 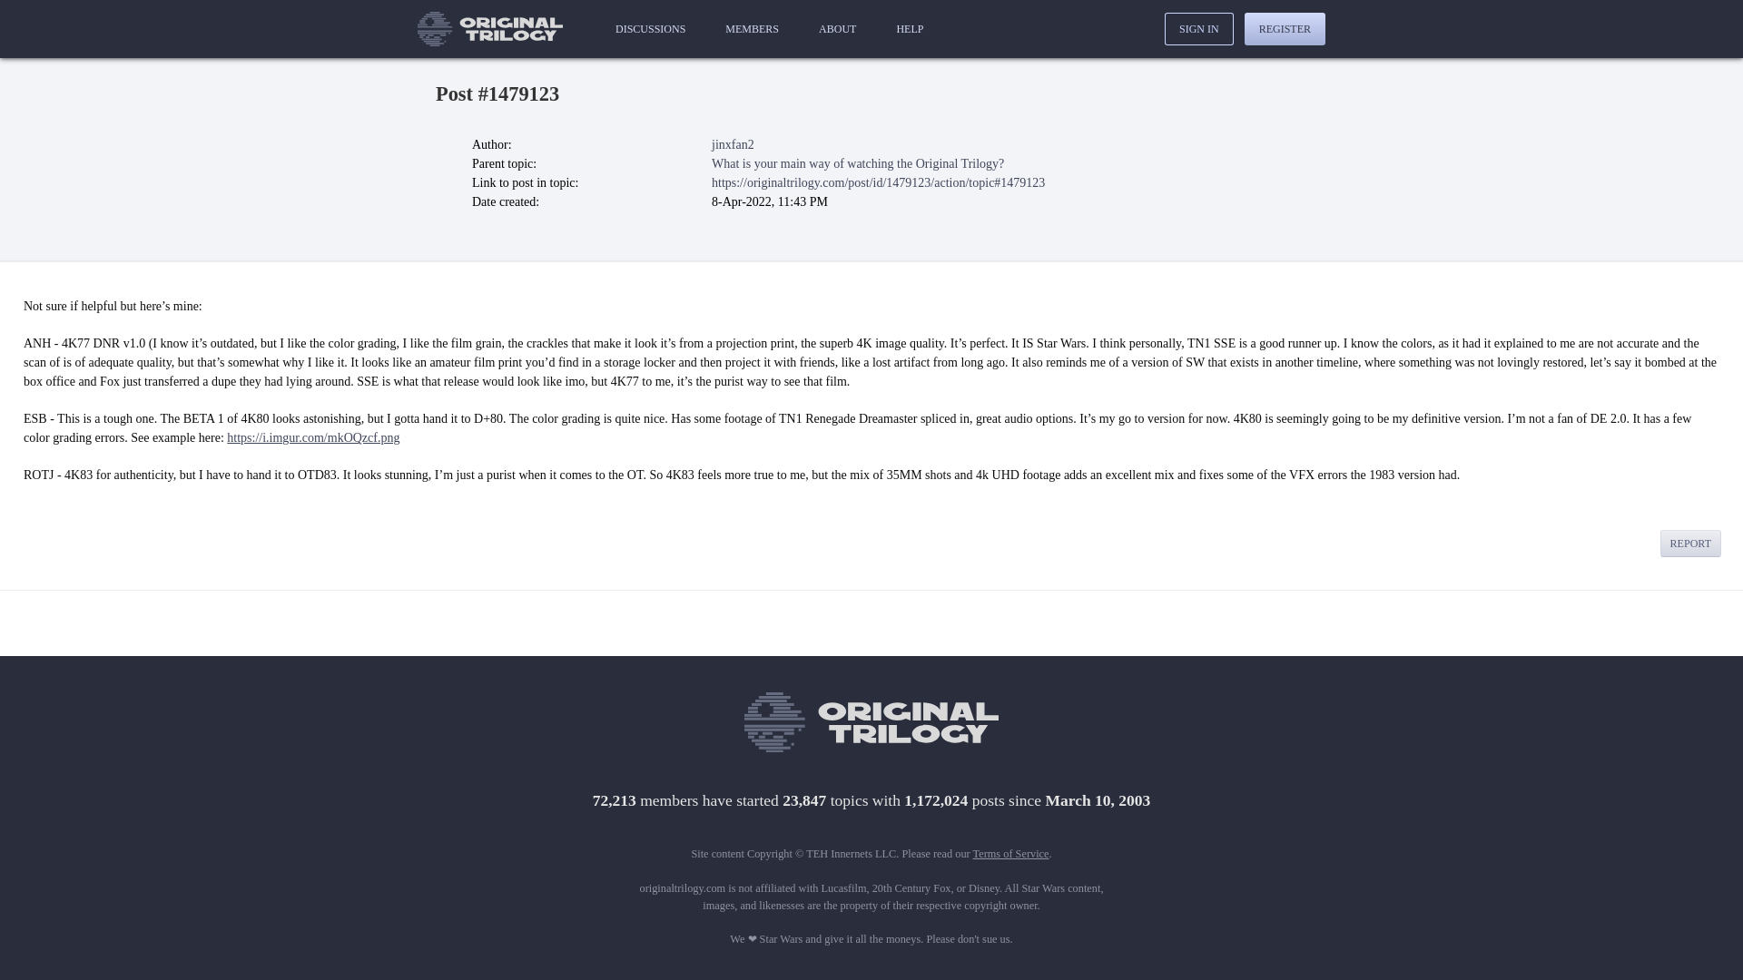 I want to click on Terms of Service, so click(x=1010, y=854).